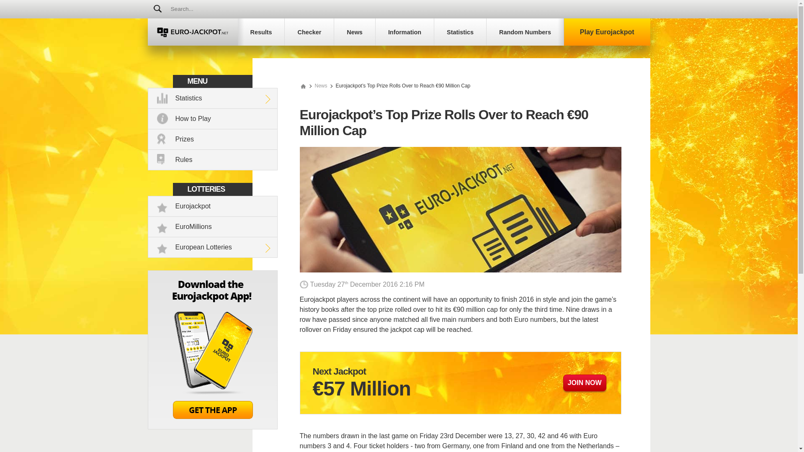 This screenshot has width=804, height=452. Describe the element at coordinates (261, 32) in the screenshot. I see `Results` at that location.